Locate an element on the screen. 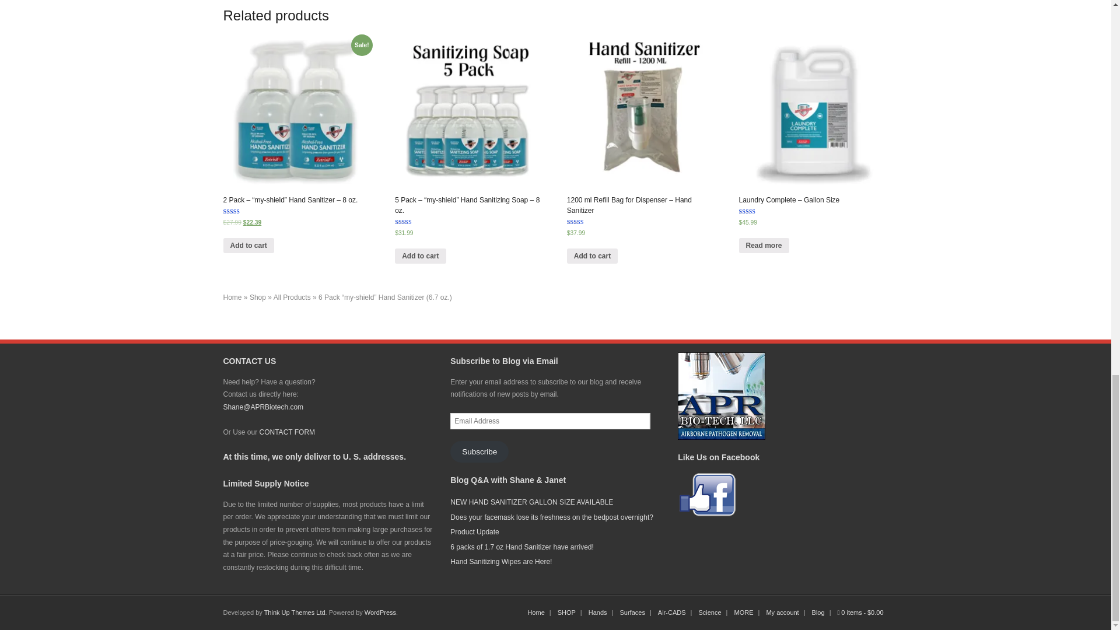 The width and height of the screenshot is (1120, 630). Start shopping is located at coordinates (860, 612).